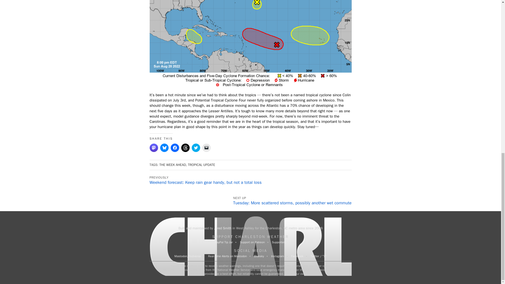 The width and height of the screenshot is (505, 284). Describe the element at coordinates (259, 256) in the screenshot. I see `Bluesky` at that location.